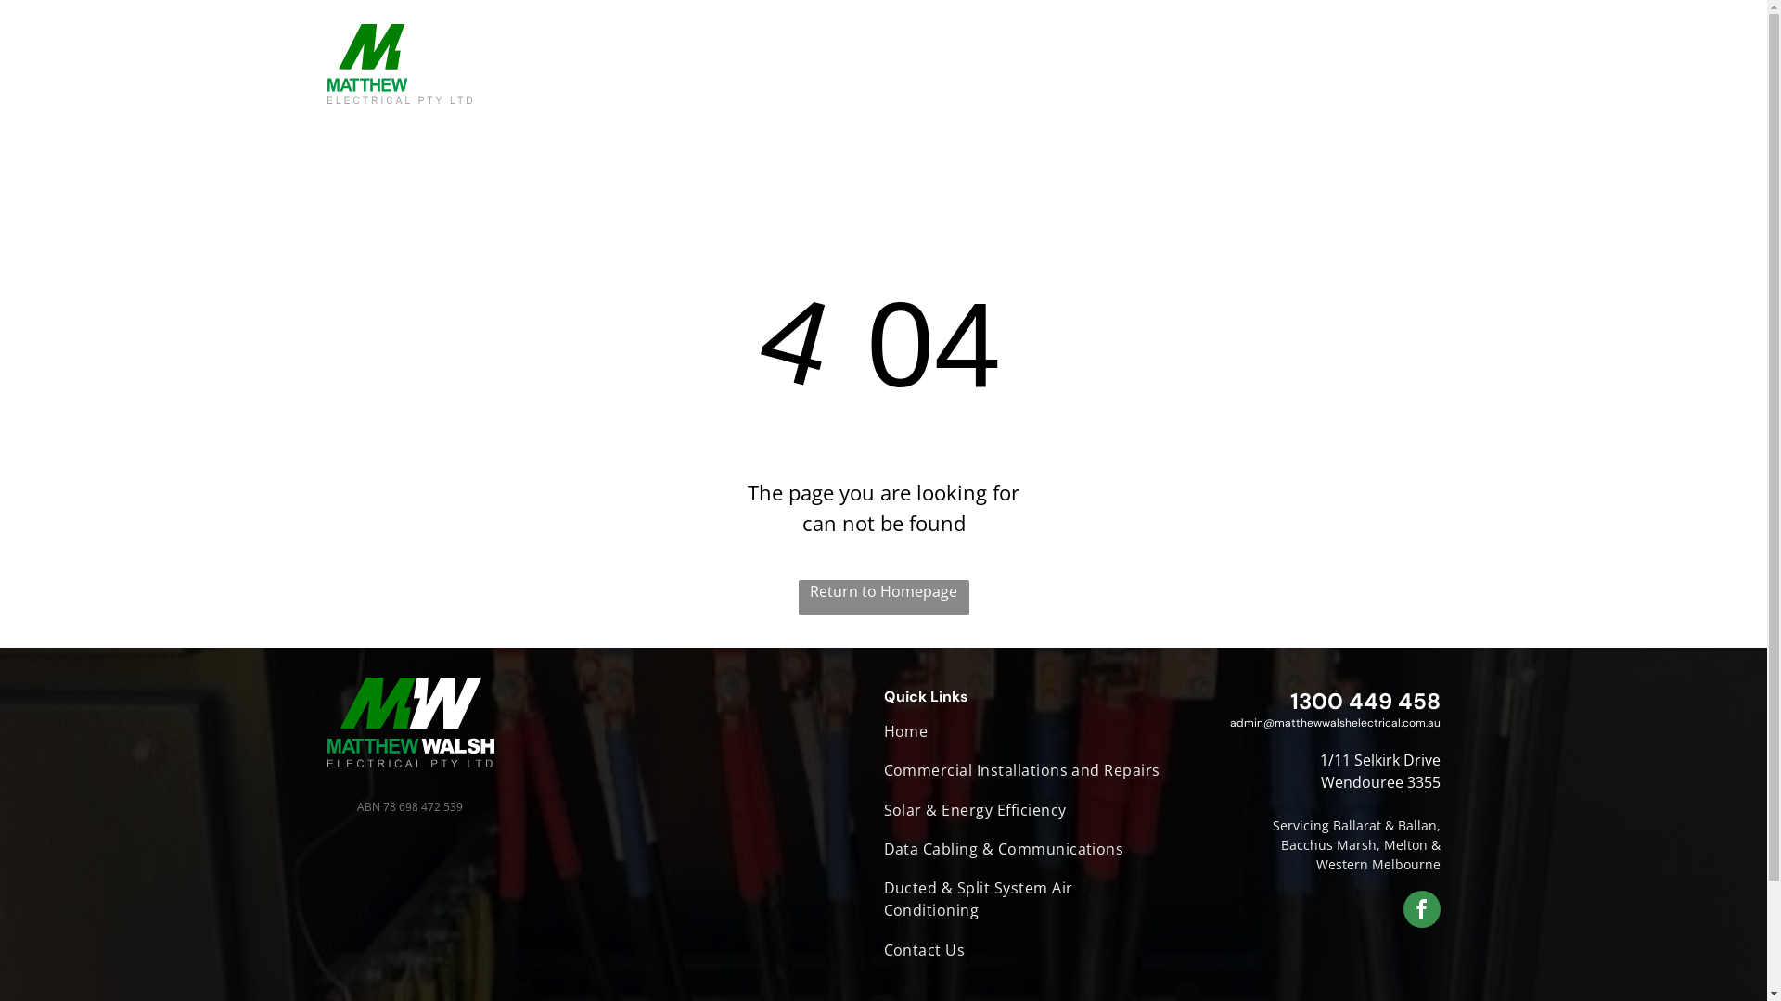 Image resolution: width=1781 pixels, height=1001 pixels. Describe the element at coordinates (883, 597) in the screenshot. I see `Return to Homepage` at that location.